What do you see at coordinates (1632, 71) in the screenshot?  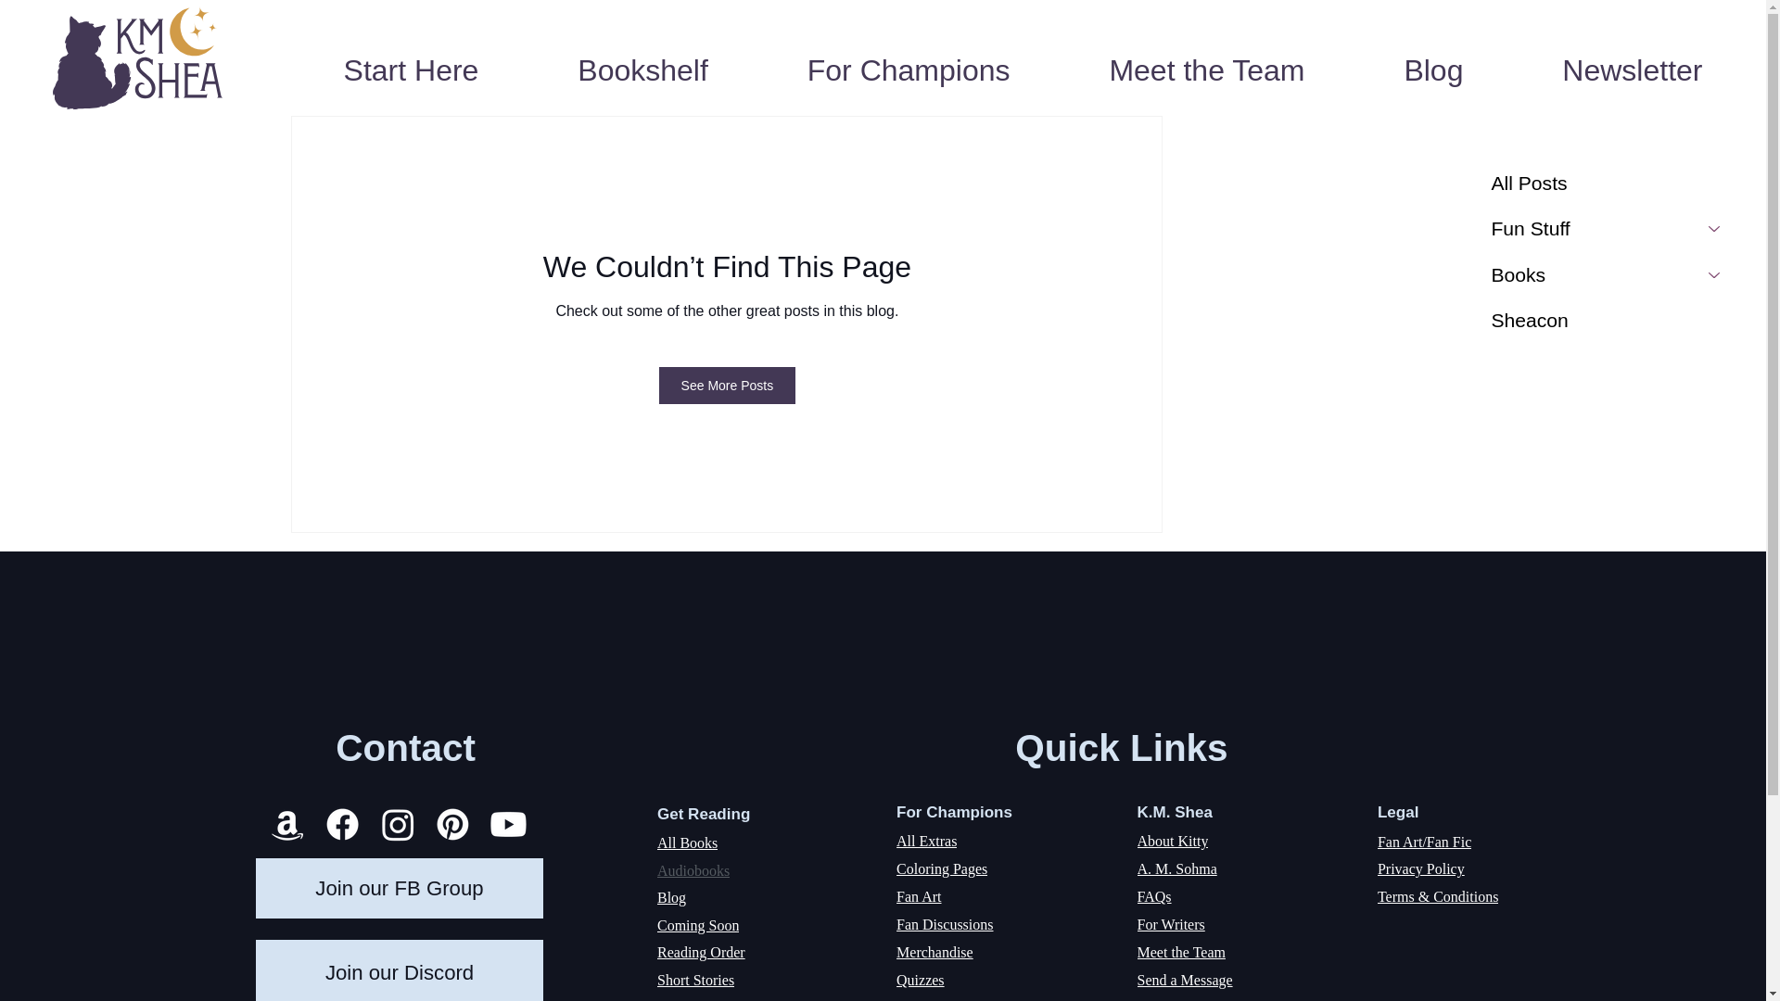 I see `Newsletter` at bounding box center [1632, 71].